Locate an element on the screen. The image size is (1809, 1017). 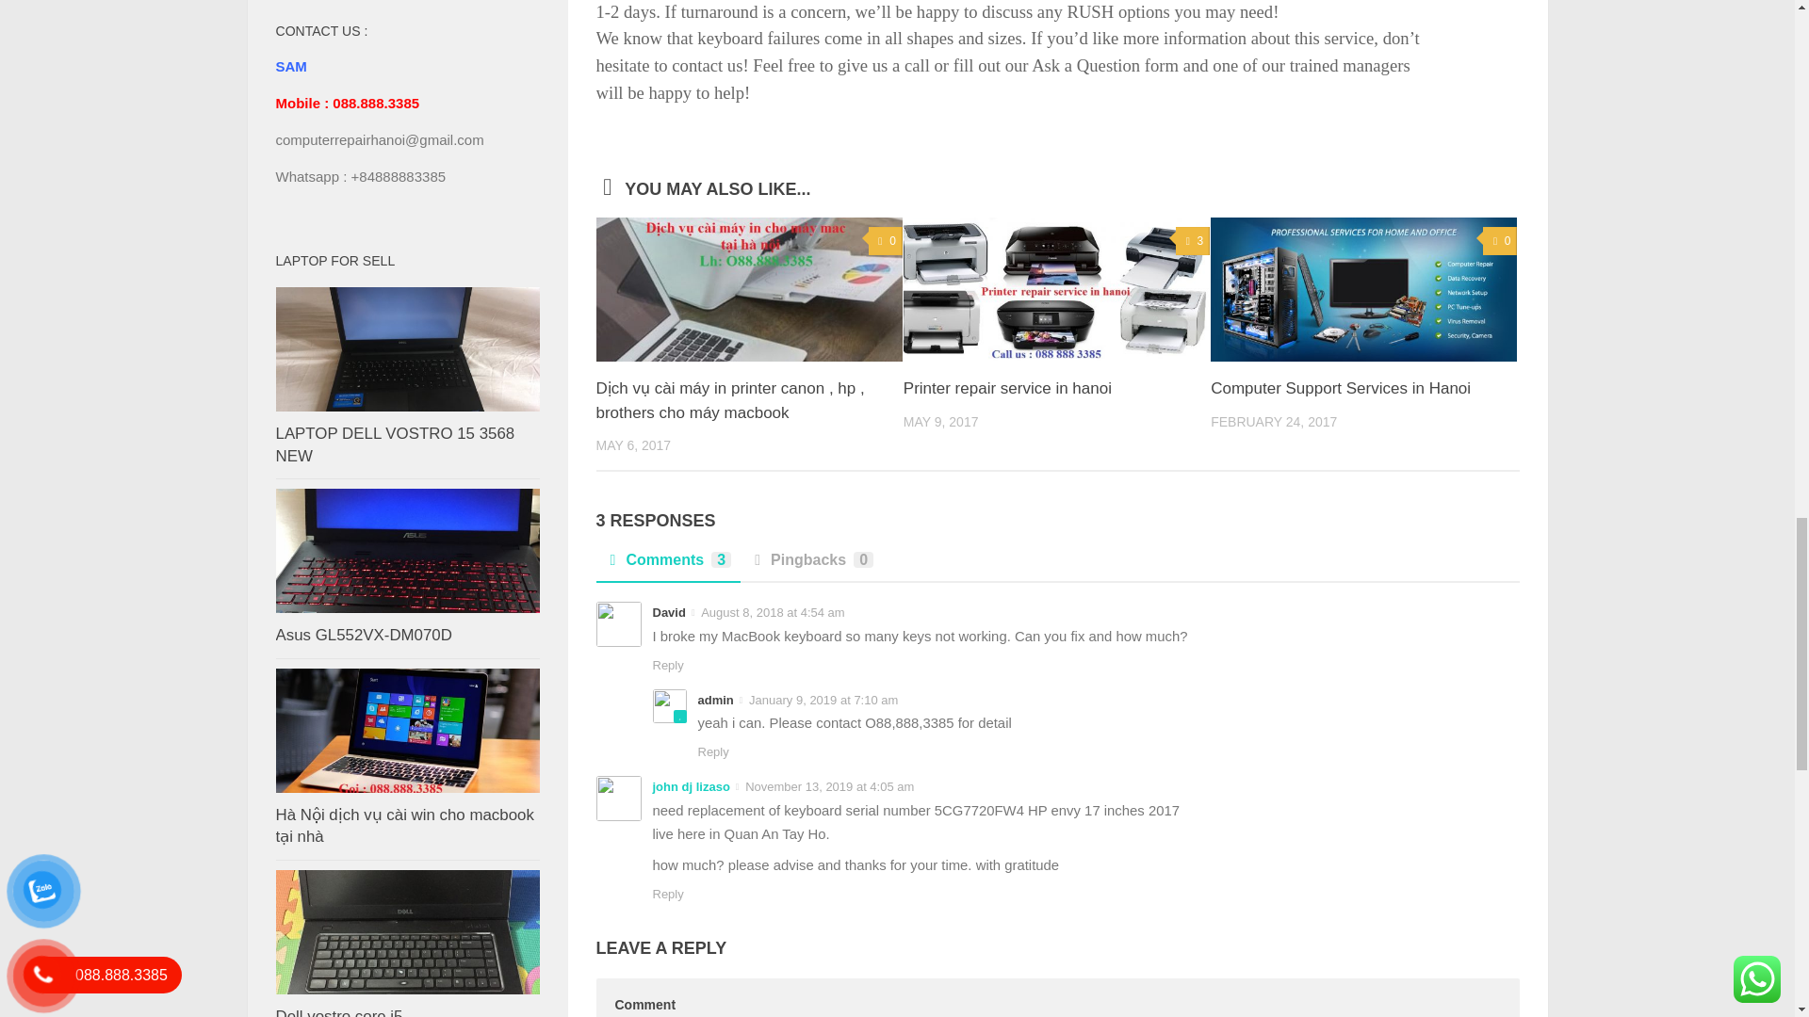
0 is located at coordinates (886, 241).